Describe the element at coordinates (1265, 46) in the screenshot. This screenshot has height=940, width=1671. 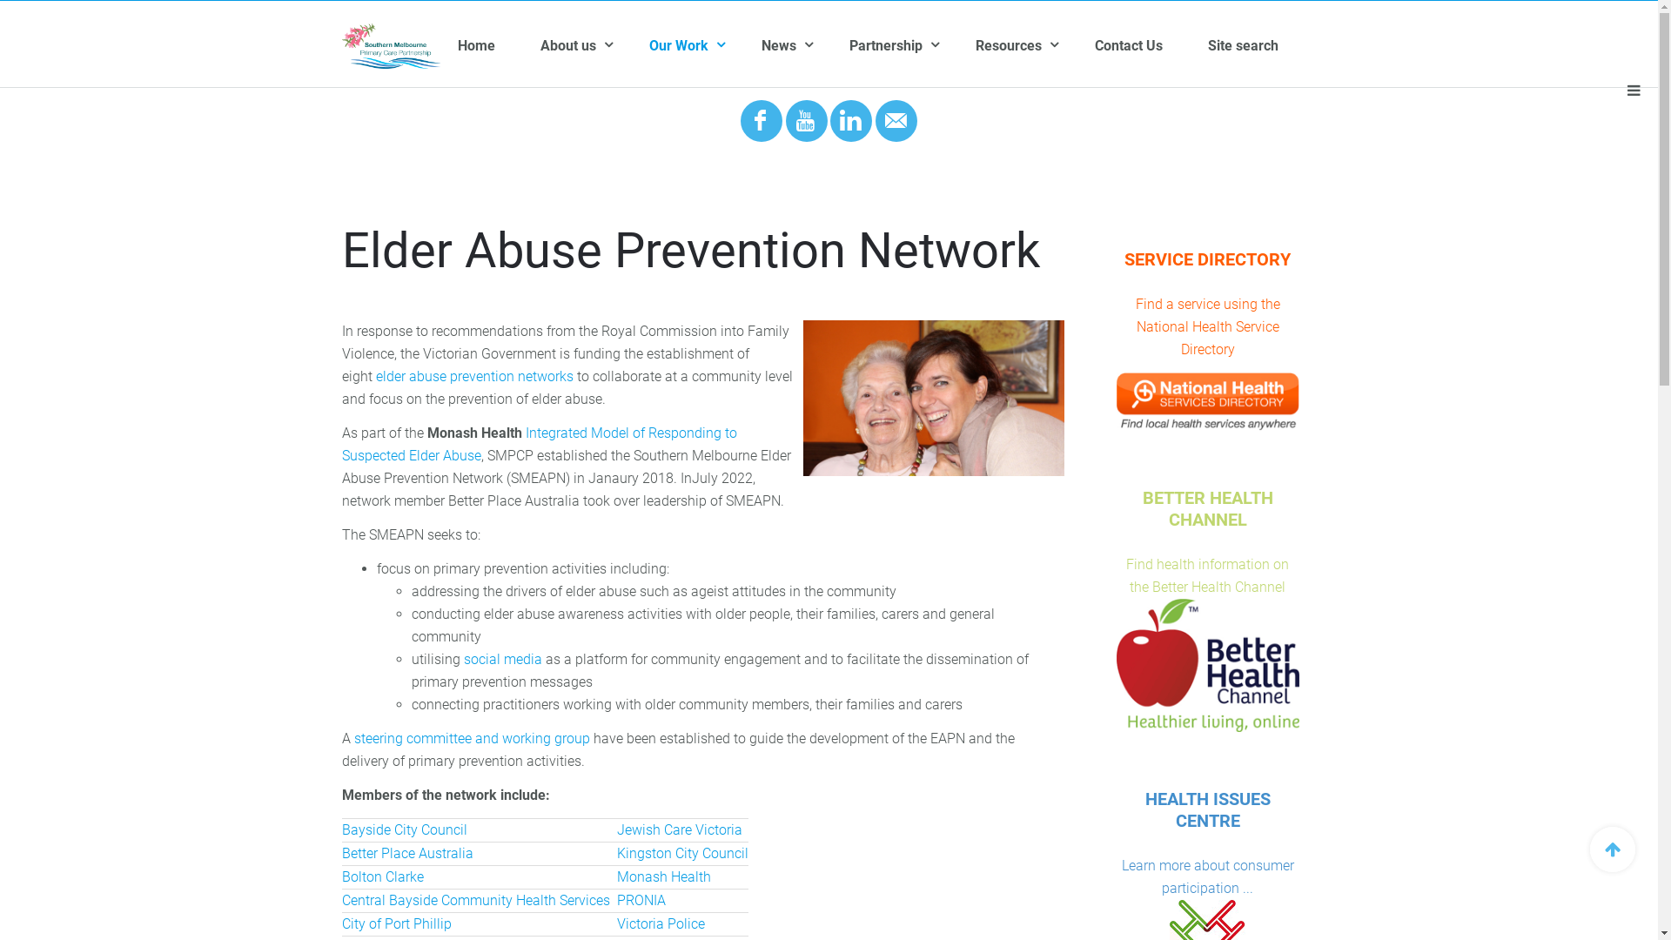
I see `Site search` at that location.